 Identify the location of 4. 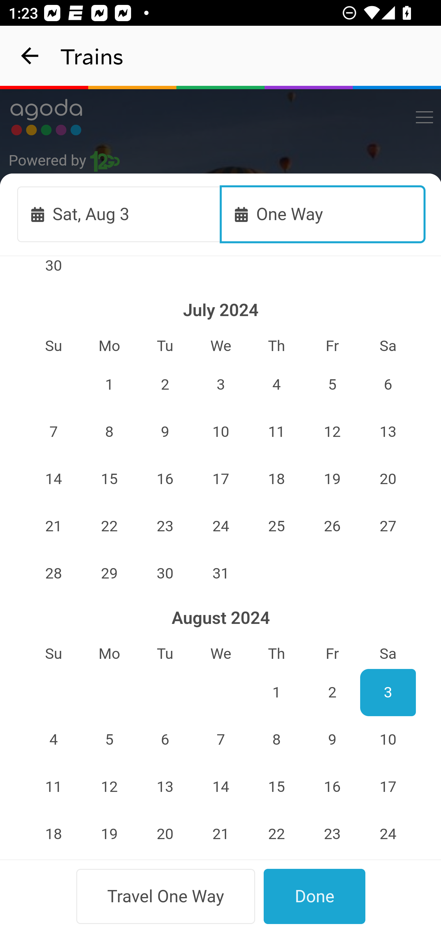
(276, 385).